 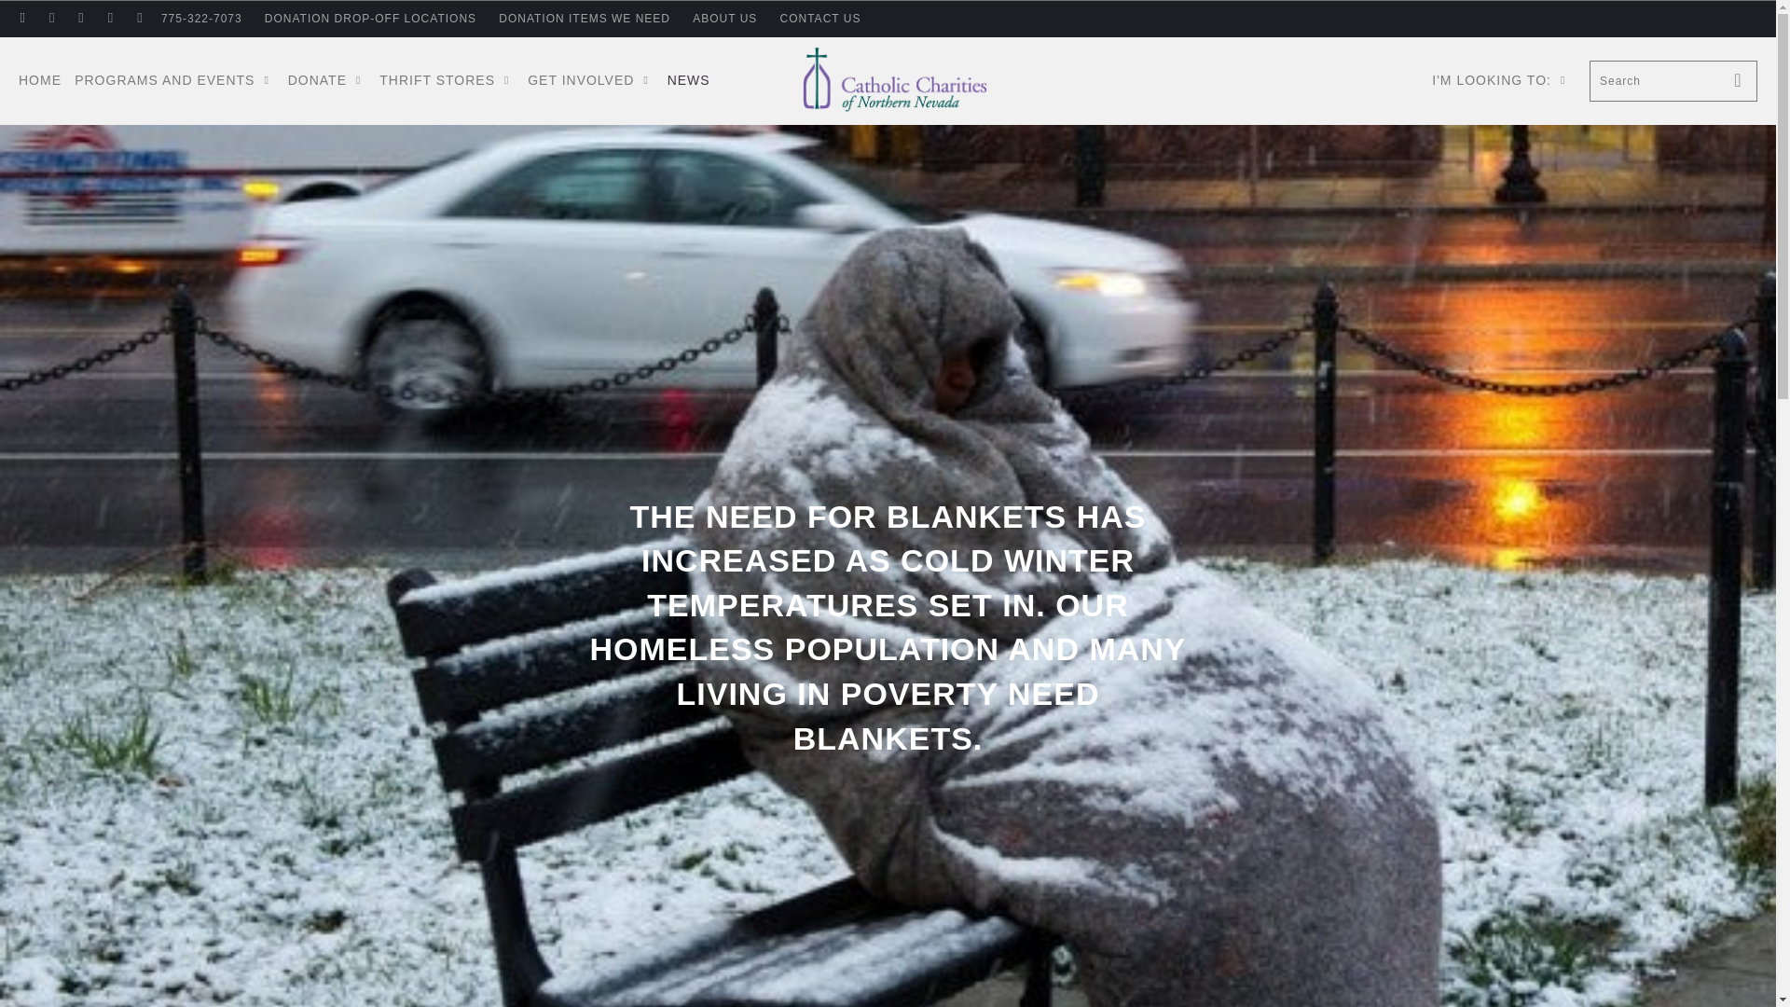 What do you see at coordinates (110, 19) in the screenshot?
I see `Catholic Charities of Northern Nevada on Vimeo` at bounding box center [110, 19].